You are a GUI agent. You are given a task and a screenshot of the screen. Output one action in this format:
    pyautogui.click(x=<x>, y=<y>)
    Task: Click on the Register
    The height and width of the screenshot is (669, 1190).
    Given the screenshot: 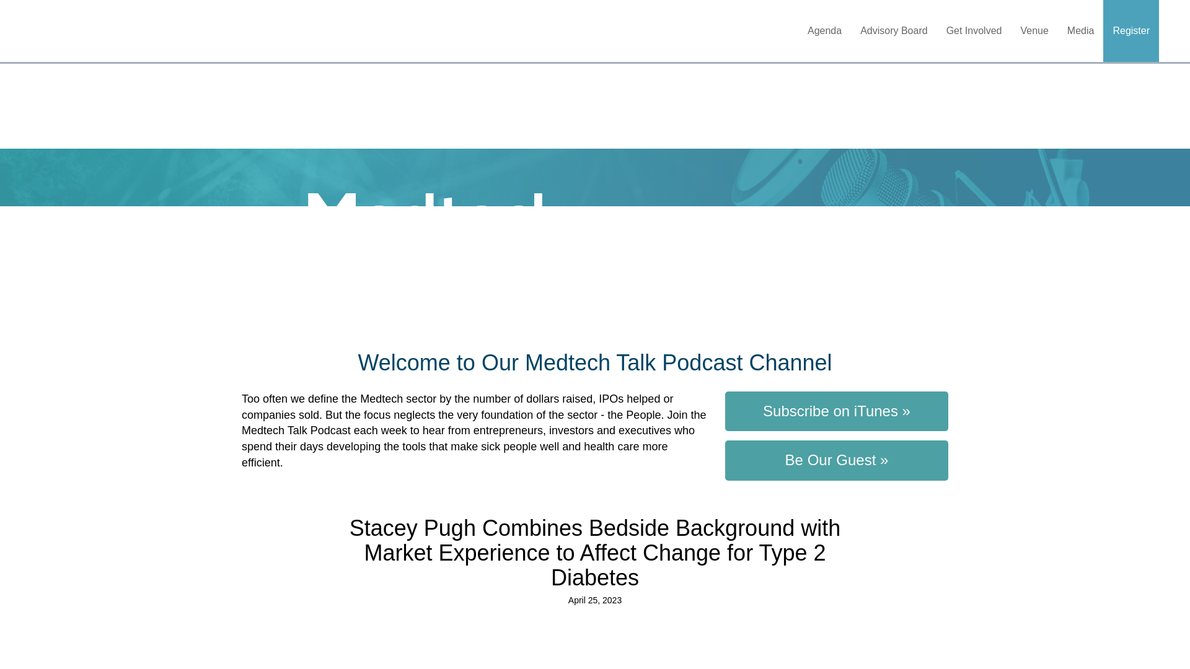 What is the action you would take?
    pyautogui.click(x=1130, y=31)
    